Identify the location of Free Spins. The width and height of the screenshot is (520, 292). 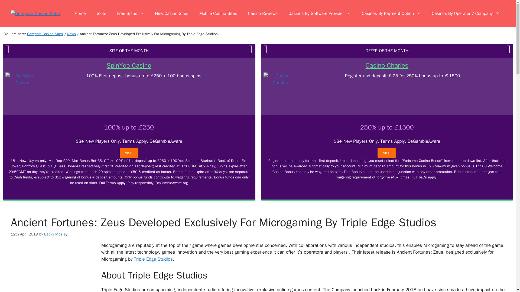
(131, 14).